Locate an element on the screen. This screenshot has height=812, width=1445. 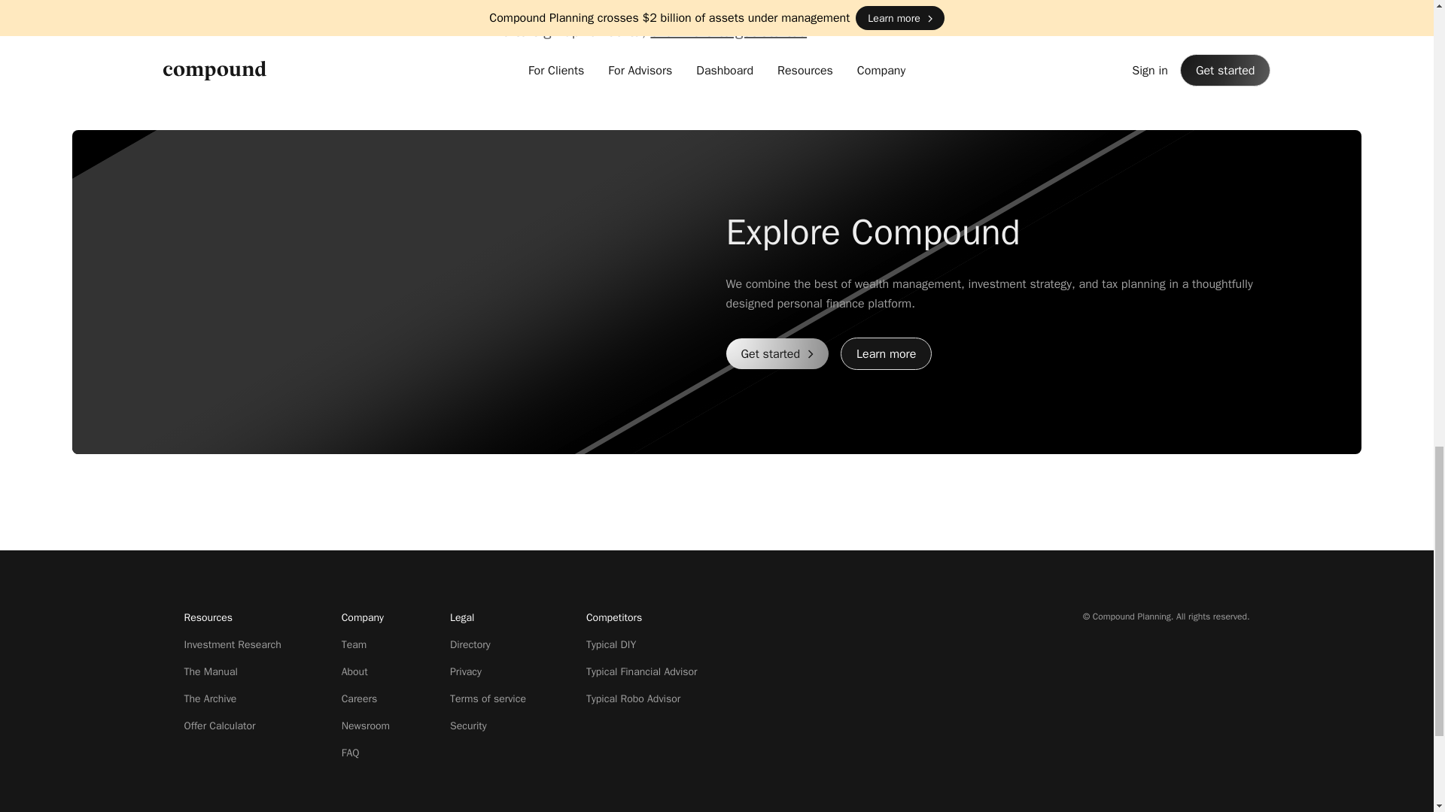
Investment Research is located at coordinates (232, 644).